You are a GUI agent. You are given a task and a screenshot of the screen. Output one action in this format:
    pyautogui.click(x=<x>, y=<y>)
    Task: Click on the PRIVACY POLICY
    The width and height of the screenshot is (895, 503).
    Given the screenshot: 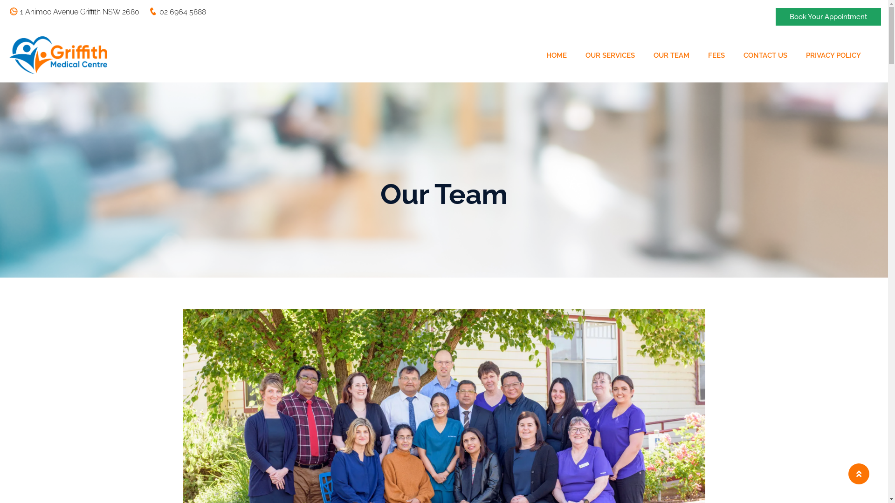 What is the action you would take?
    pyautogui.click(x=833, y=55)
    